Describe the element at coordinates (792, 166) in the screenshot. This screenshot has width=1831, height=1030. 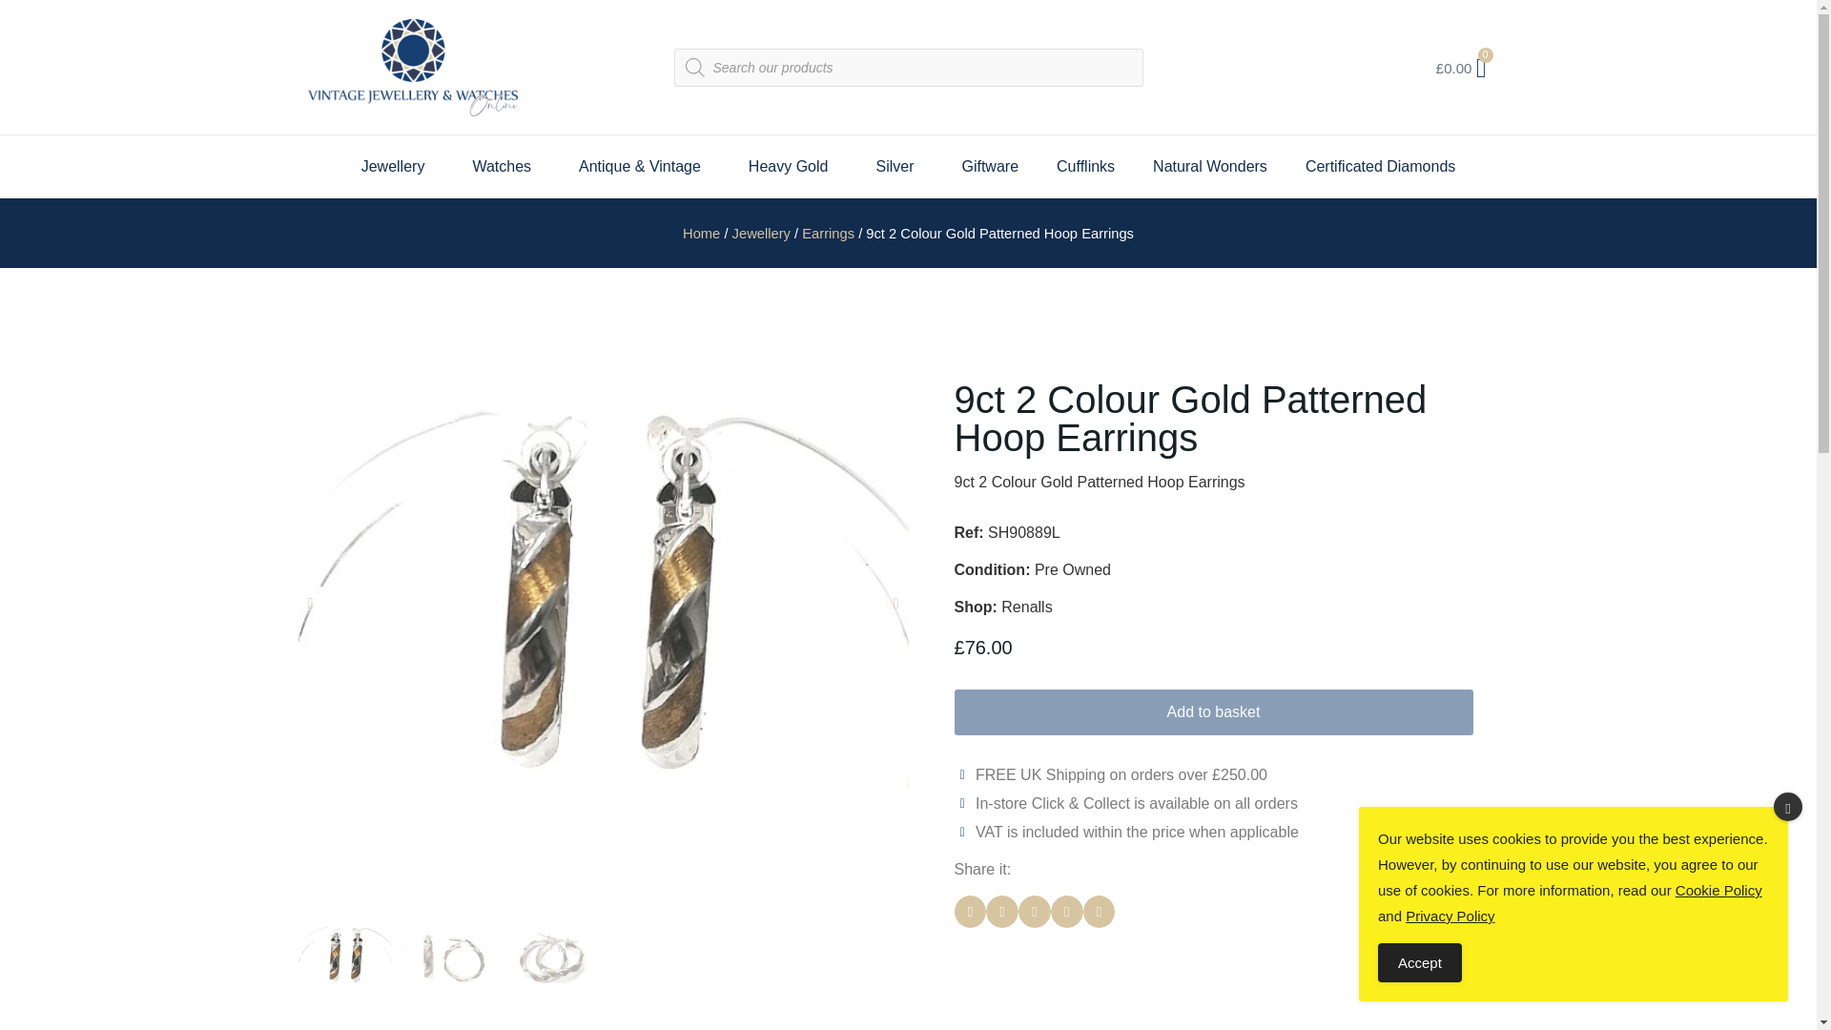
I see `Heavy Gold` at that location.